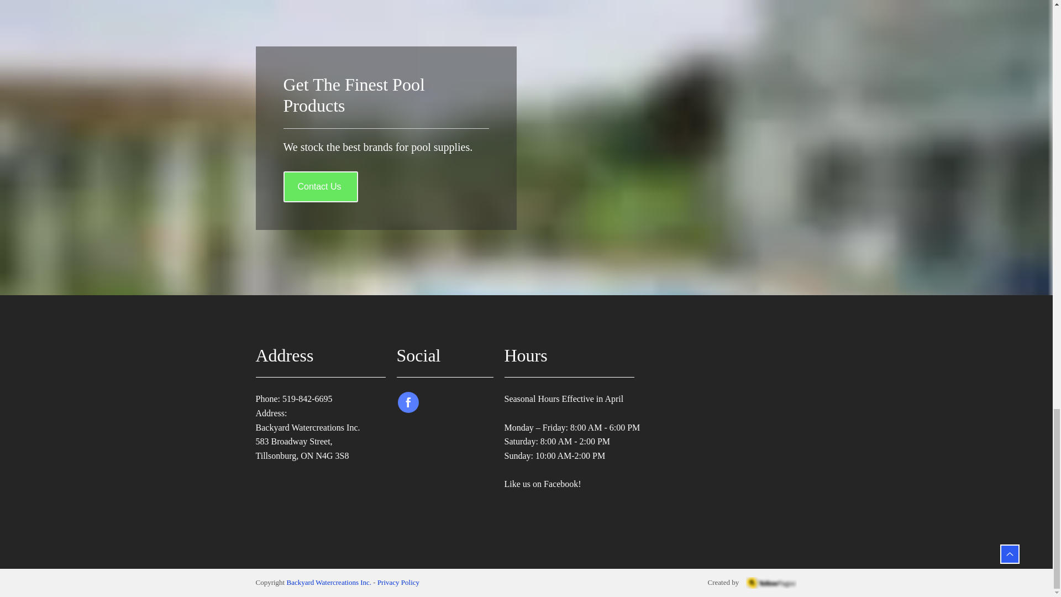 Image resolution: width=1061 pixels, height=597 pixels. Describe the element at coordinates (557, 441) in the screenshot. I see `Saturday: 8:00 AM - 2:00 PM` at that location.